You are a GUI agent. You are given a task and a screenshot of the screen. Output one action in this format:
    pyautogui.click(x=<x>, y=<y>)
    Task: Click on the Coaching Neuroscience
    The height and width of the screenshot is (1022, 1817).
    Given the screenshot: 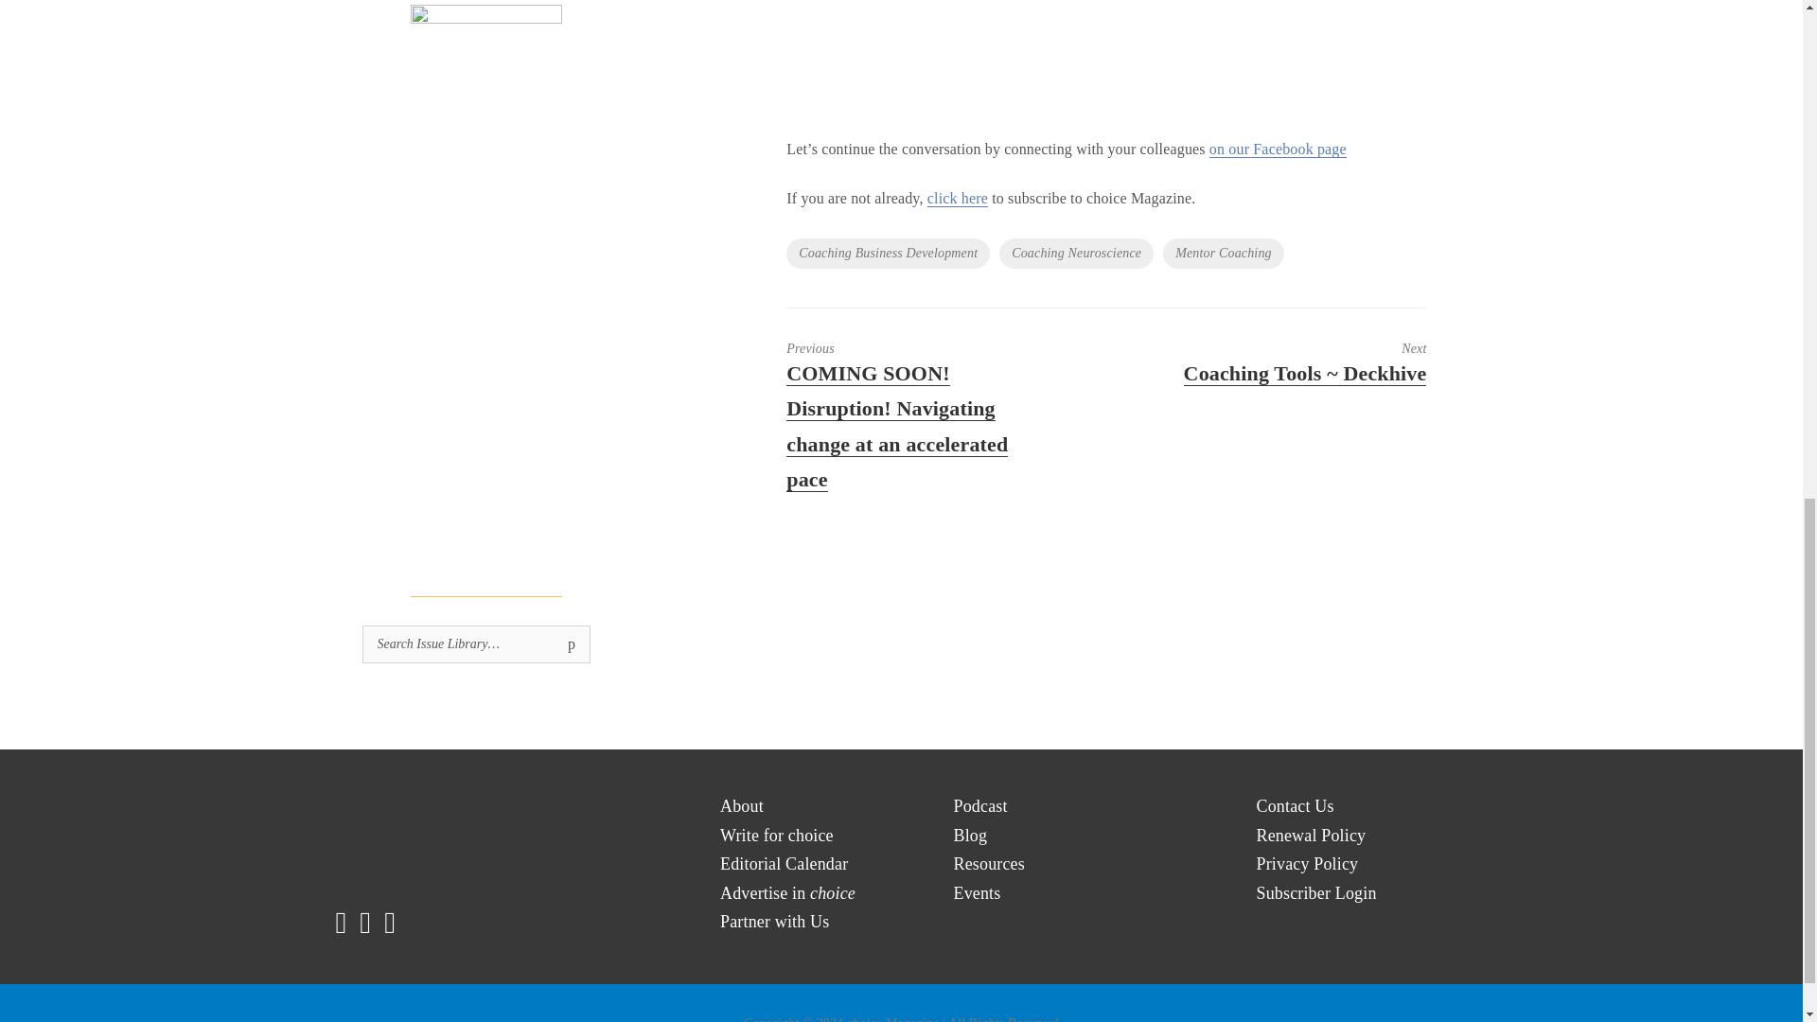 What is the action you would take?
    pyautogui.click(x=1077, y=254)
    